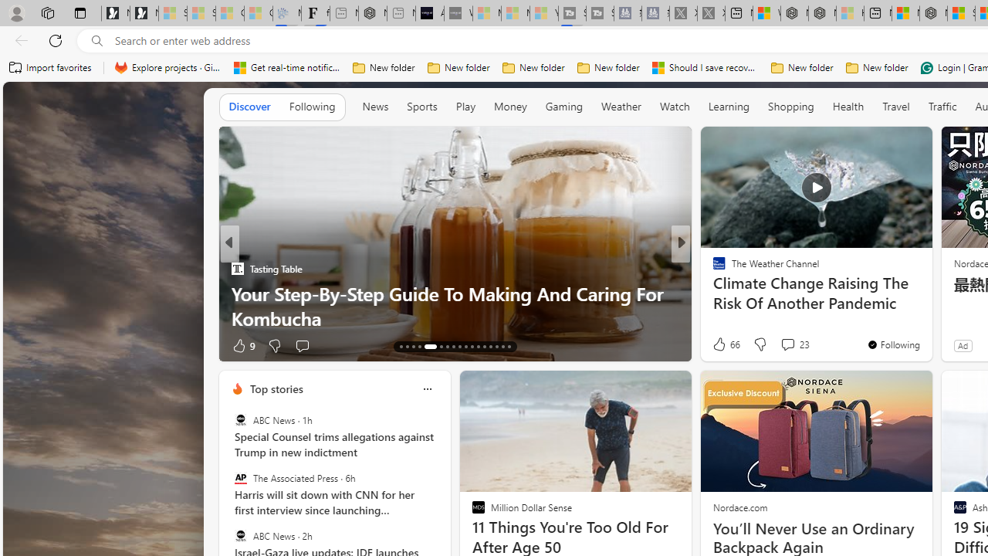  Describe the element at coordinates (787, 345) in the screenshot. I see `View comments 124 Comment` at that location.